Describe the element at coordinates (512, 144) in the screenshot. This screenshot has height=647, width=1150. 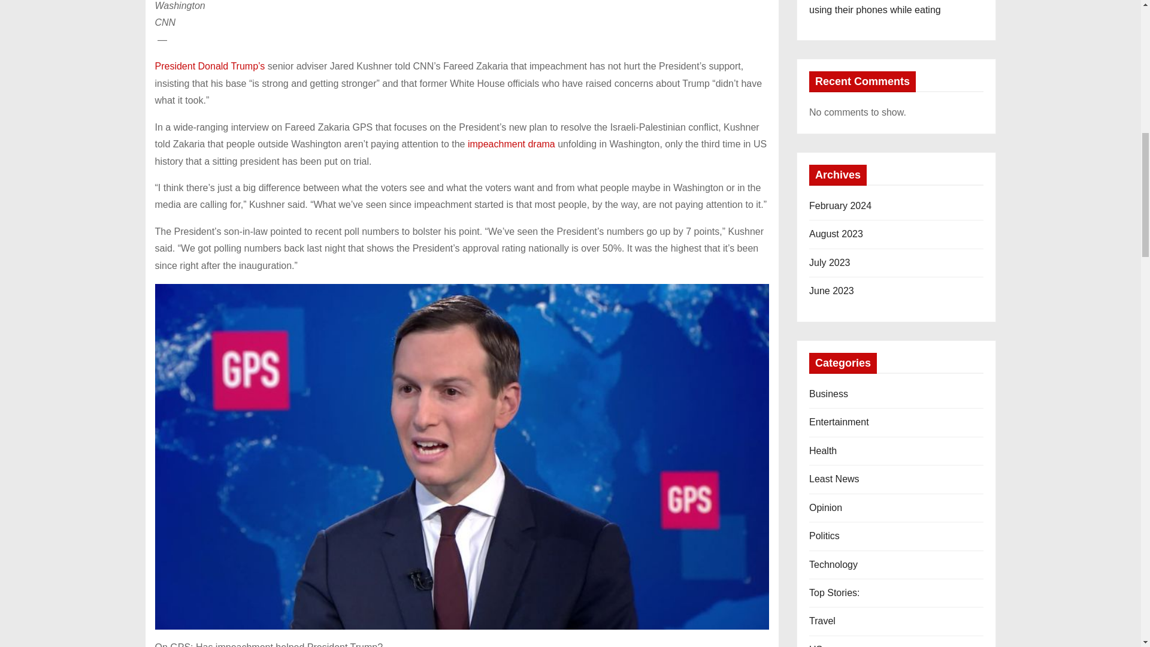
I see `impeachment drama` at that location.